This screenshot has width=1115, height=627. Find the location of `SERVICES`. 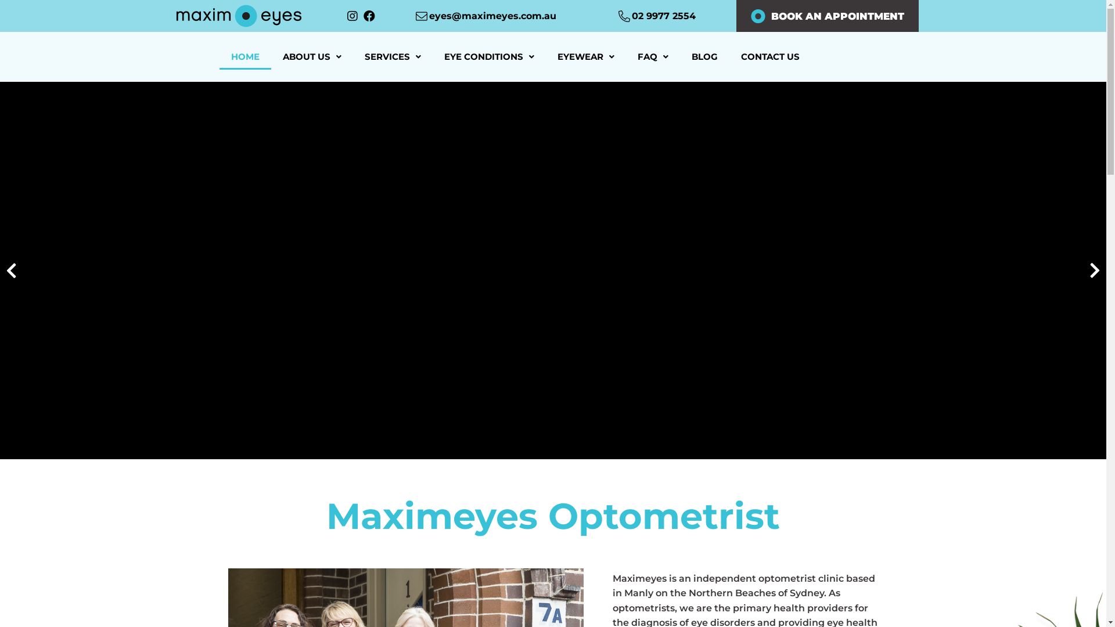

SERVICES is located at coordinates (393, 57).